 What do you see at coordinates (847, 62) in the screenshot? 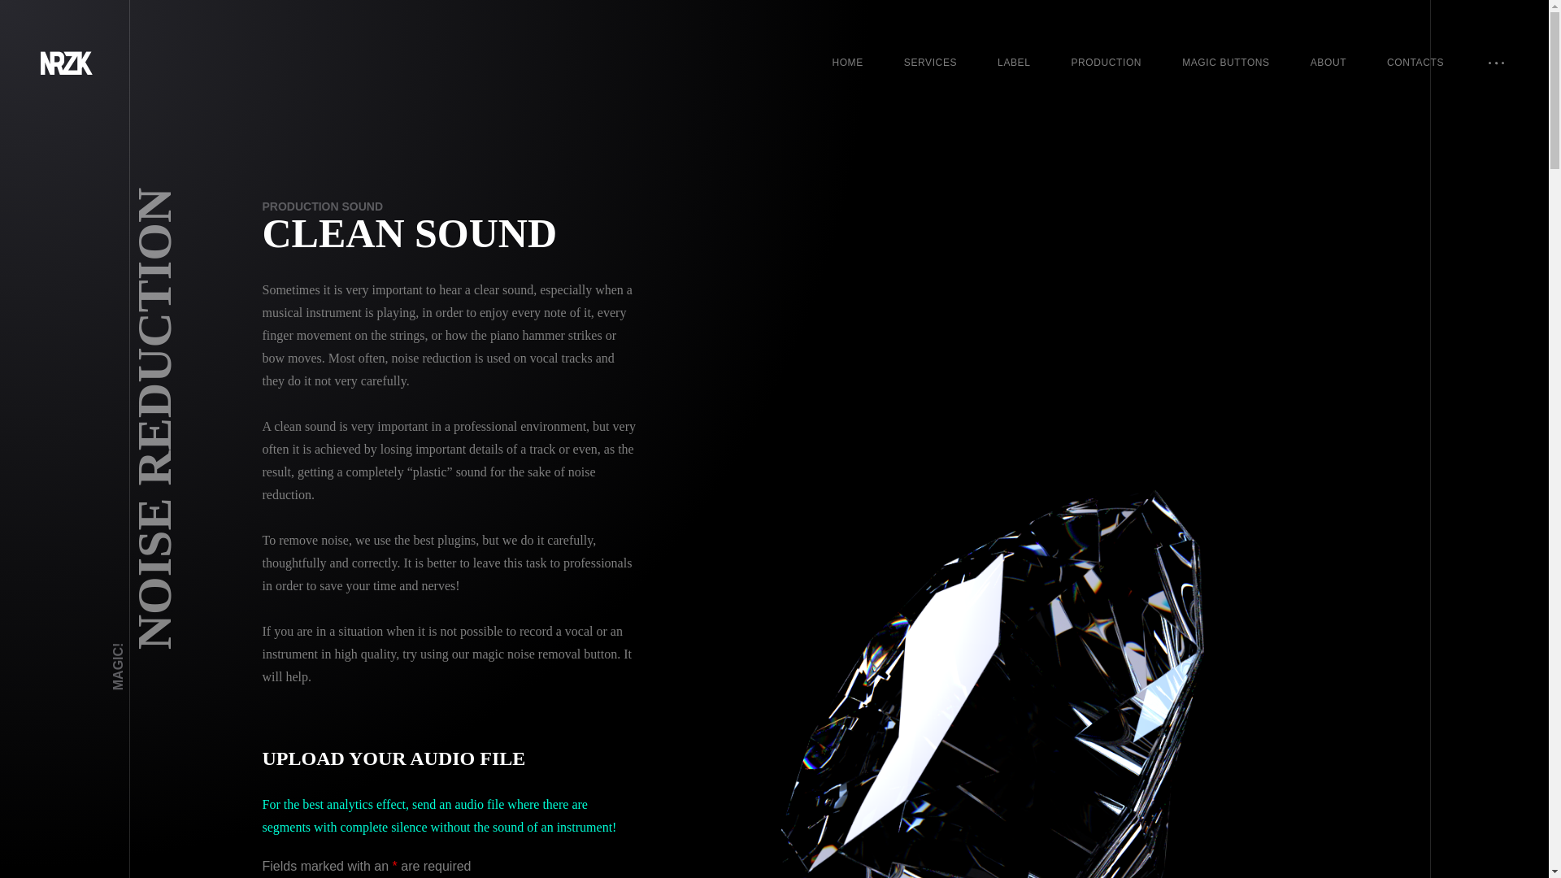
I see `HOME` at bounding box center [847, 62].